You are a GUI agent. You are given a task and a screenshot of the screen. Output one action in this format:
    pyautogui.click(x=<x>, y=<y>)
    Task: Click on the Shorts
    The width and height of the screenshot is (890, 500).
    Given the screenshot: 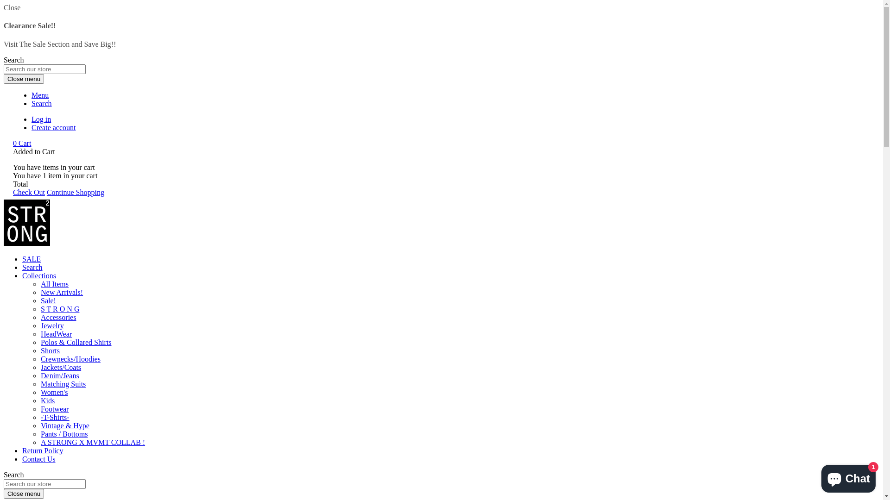 What is the action you would take?
    pyautogui.click(x=50, y=351)
    